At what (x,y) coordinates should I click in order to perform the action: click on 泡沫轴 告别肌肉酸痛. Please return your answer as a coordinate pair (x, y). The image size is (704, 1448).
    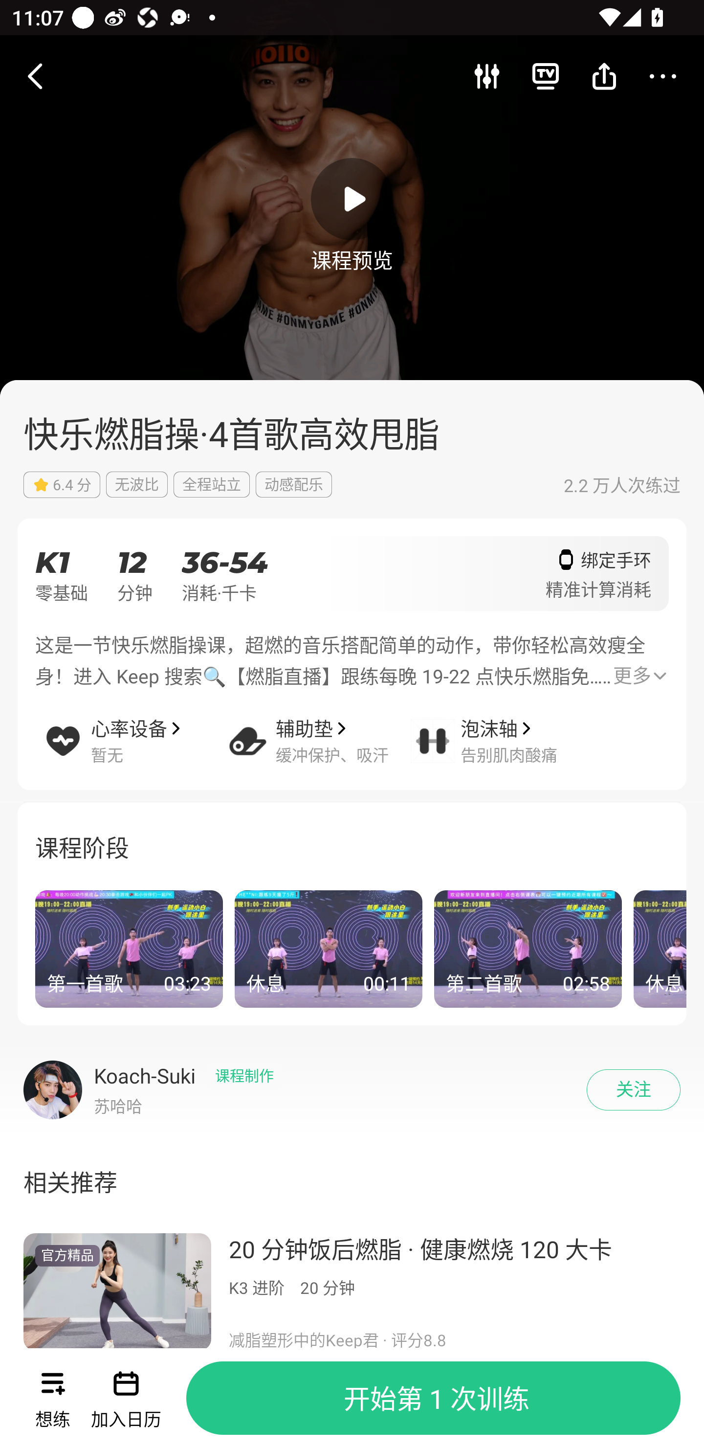
    Looking at the image, I should click on (503, 729).